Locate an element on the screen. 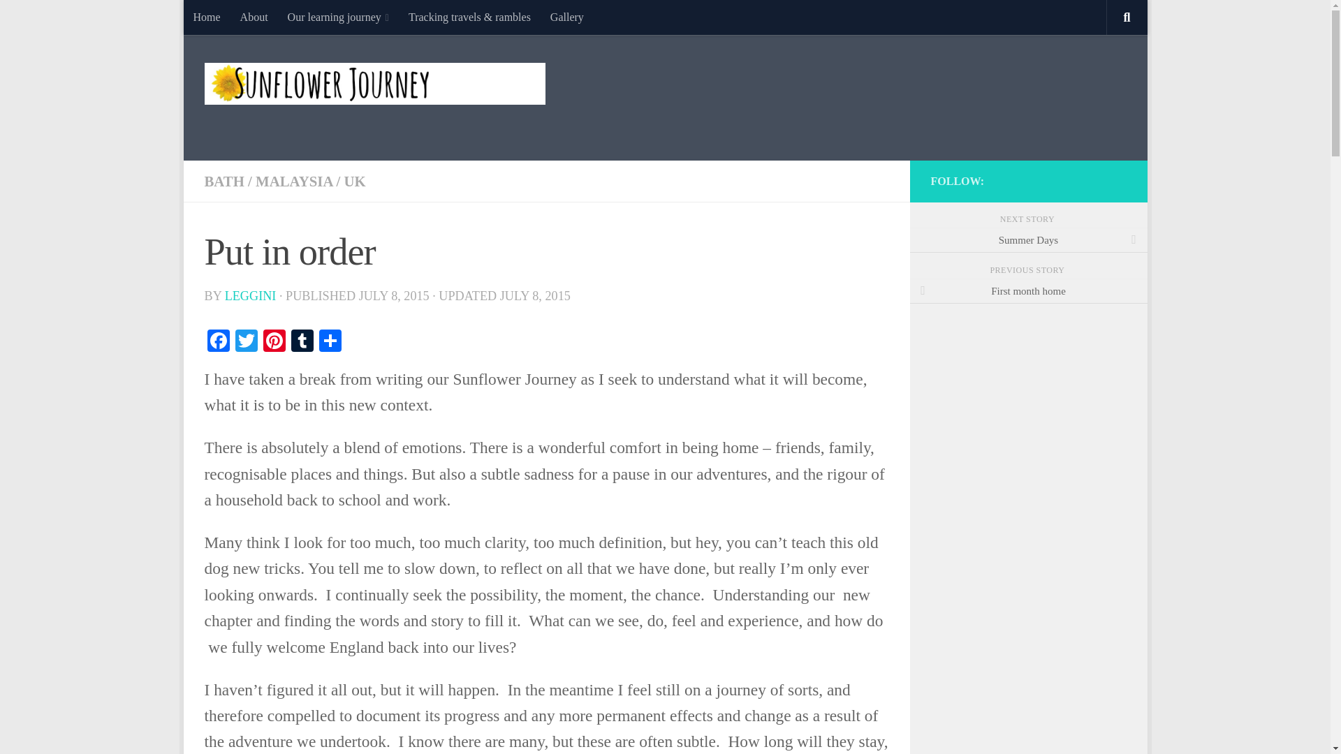 The height and width of the screenshot is (754, 1341). Gallery is located at coordinates (567, 17).